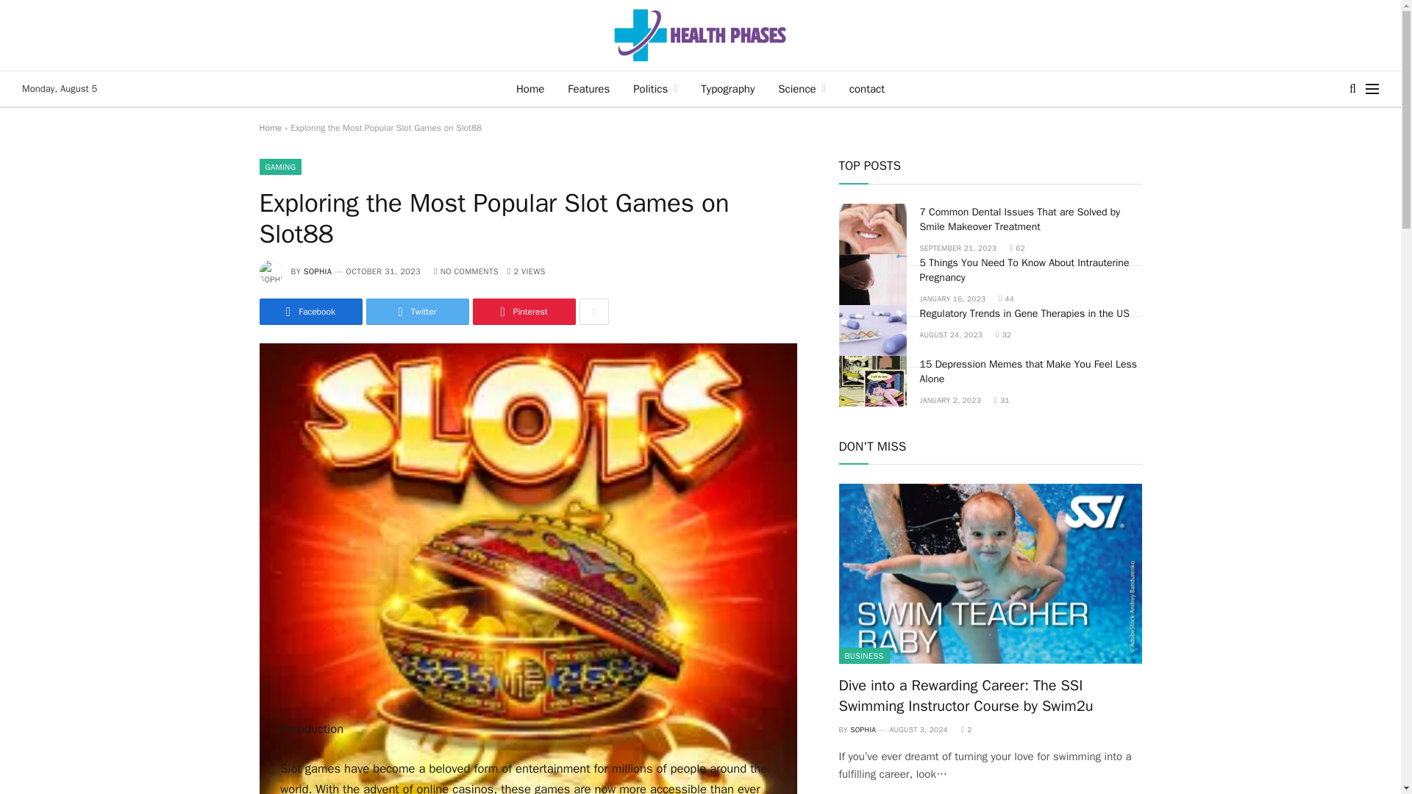  I want to click on Health Phases, so click(700, 35).